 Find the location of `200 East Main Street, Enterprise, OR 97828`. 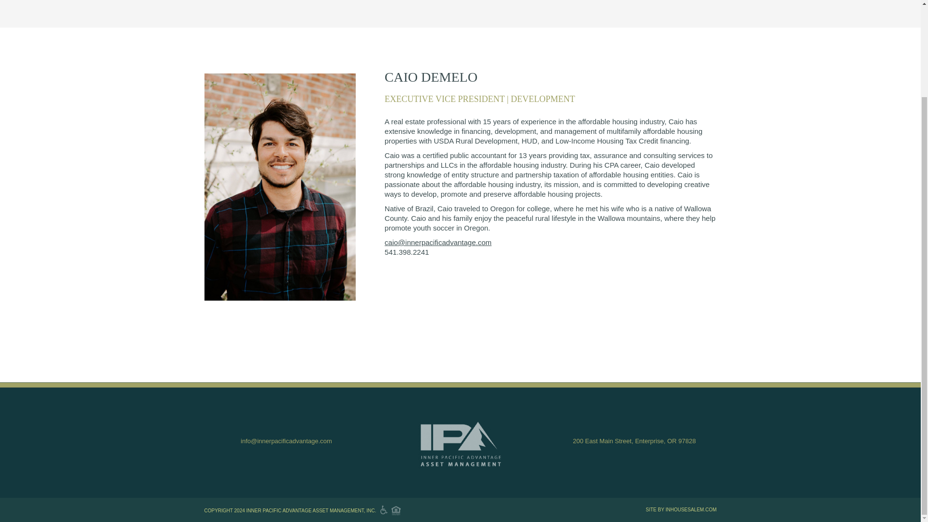

200 East Main Street, Enterprise, OR 97828 is located at coordinates (634, 441).